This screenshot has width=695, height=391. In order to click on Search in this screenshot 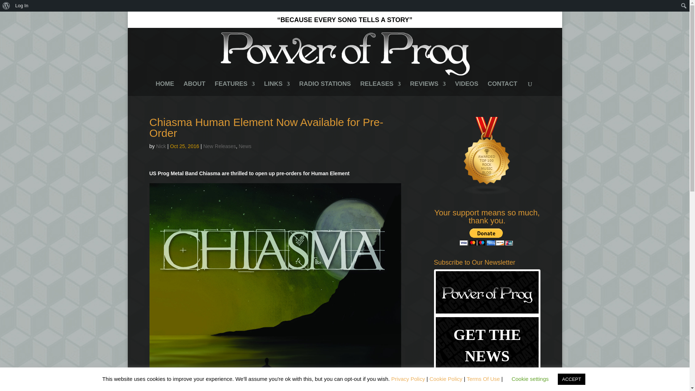, I will do `click(8, 7)`.